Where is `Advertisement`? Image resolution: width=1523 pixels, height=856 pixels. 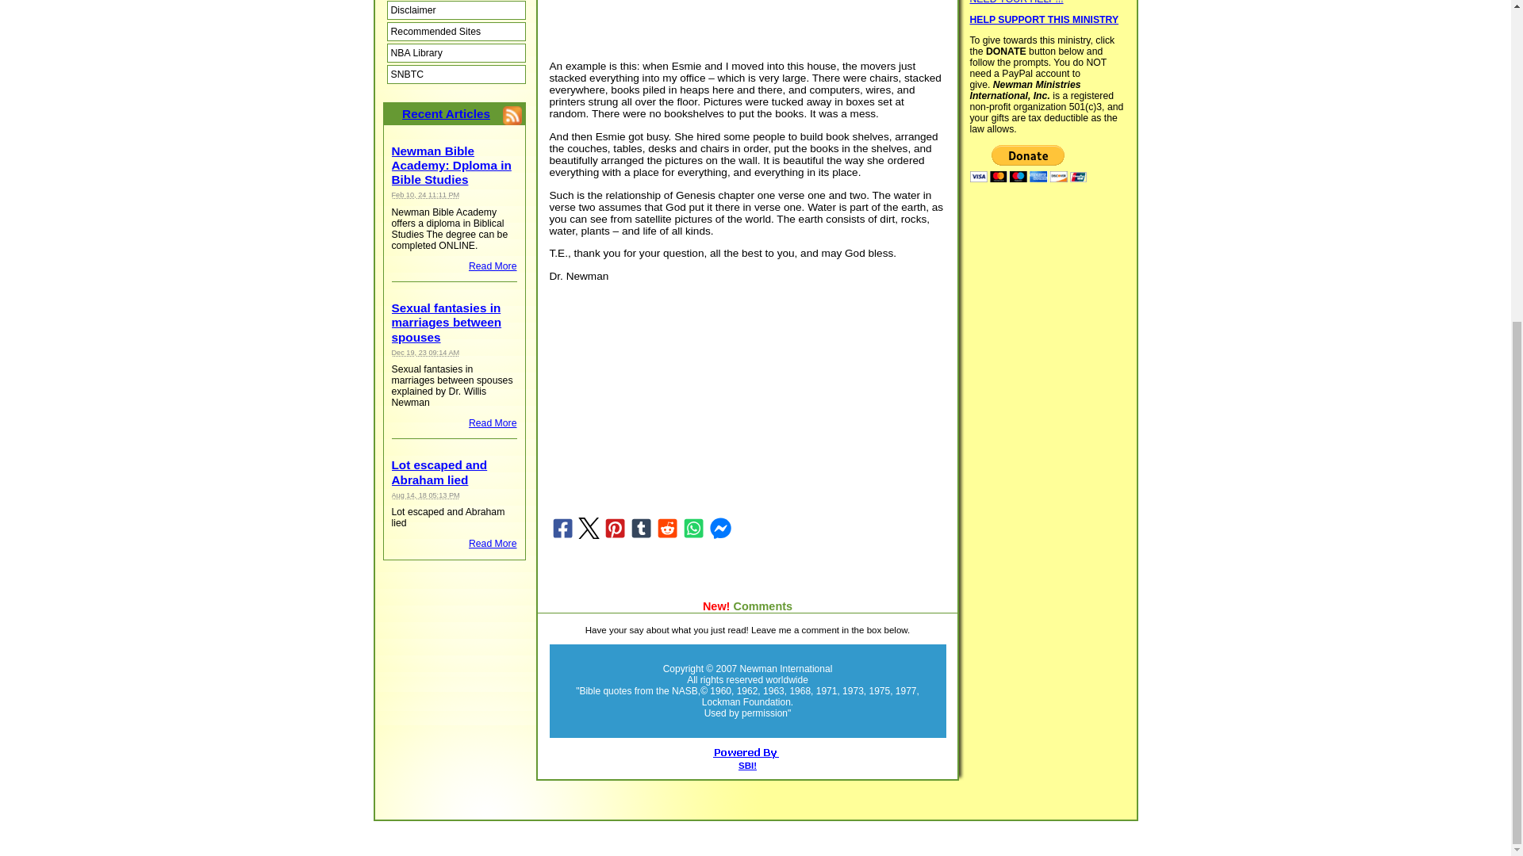 Advertisement is located at coordinates (681, 403).